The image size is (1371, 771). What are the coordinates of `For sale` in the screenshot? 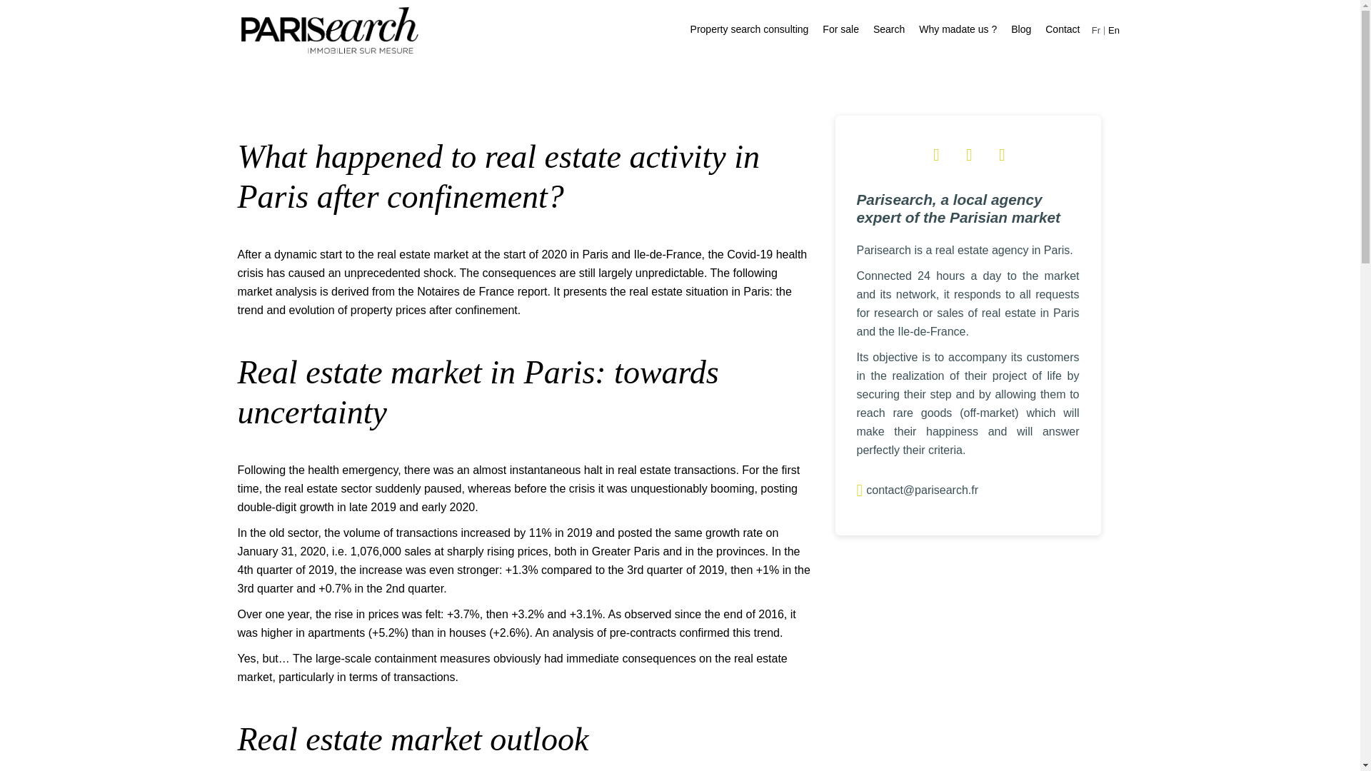 It's located at (841, 29).